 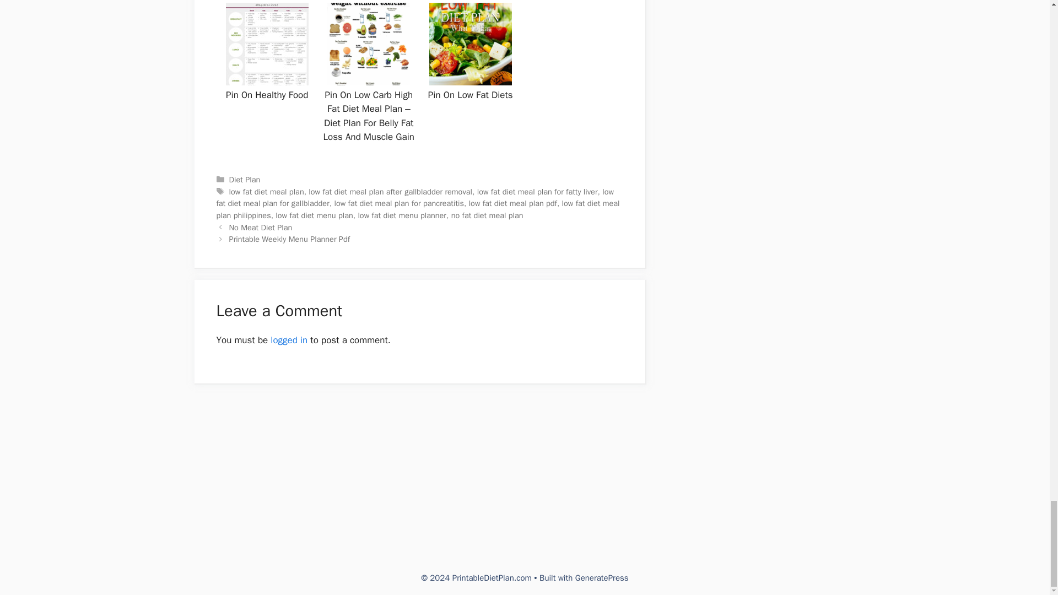 What do you see at coordinates (245, 180) in the screenshot?
I see `Diet Plan` at bounding box center [245, 180].